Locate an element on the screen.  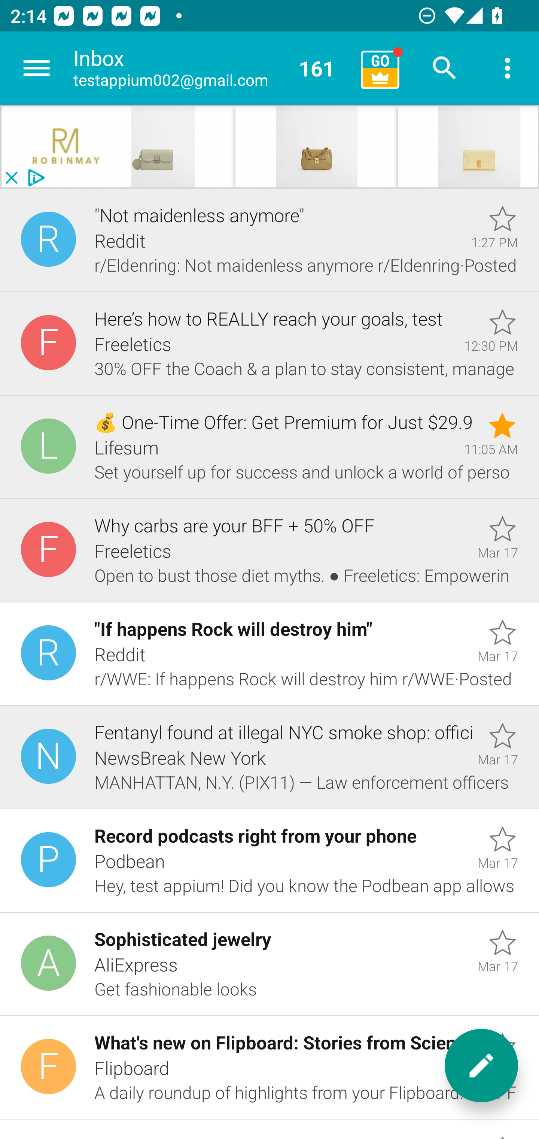
Search is located at coordinates (445, 68).